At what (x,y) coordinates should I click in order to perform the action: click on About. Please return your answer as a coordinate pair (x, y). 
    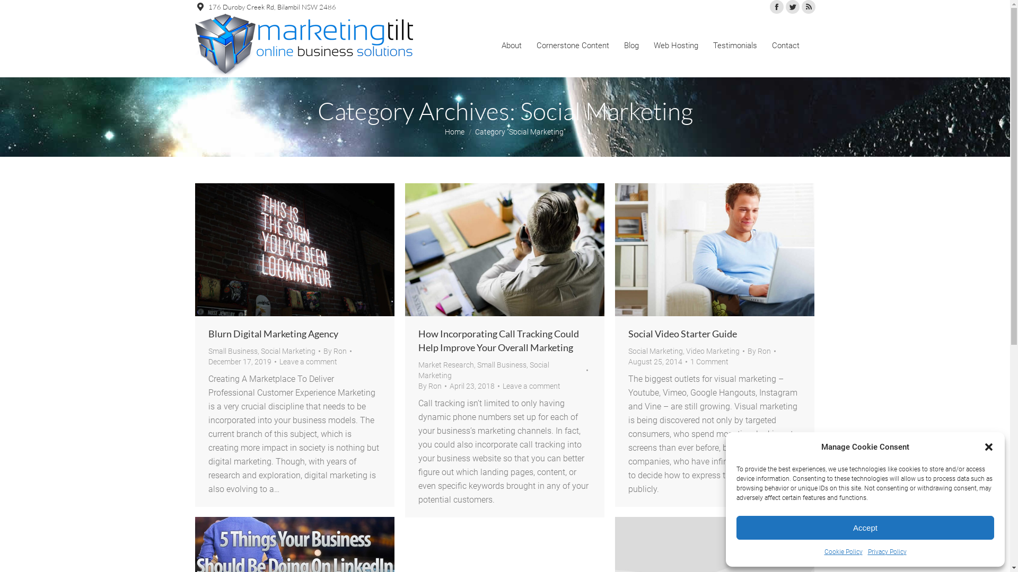
    Looking at the image, I should click on (511, 46).